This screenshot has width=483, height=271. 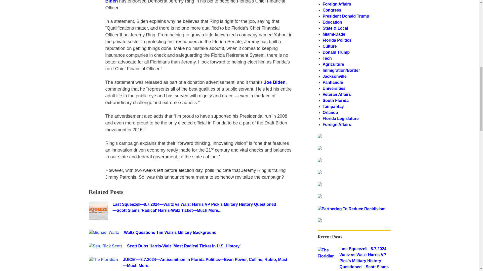 What do you see at coordinates (207, 232) in the screenshot?
I see `Waltz Questions Tim Walz's Military Background` at bounding box center [207, 232].